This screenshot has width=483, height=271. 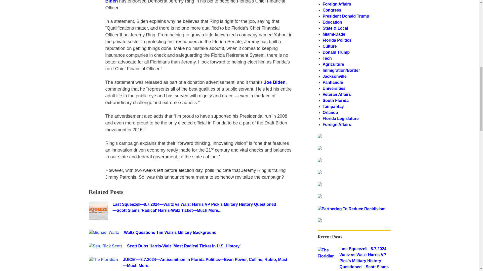 What do you see at coordinates (207, 232) in the screenshot?
I see `Waltz Questions Tim Walz's Military Background` at bounding box center [207, 232].